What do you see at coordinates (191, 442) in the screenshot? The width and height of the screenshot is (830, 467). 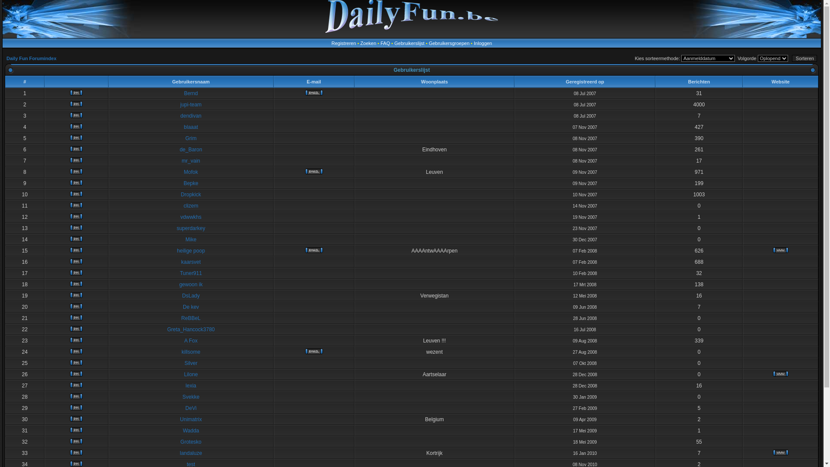 I see `Grotesko` at bounding box center [191, 442].